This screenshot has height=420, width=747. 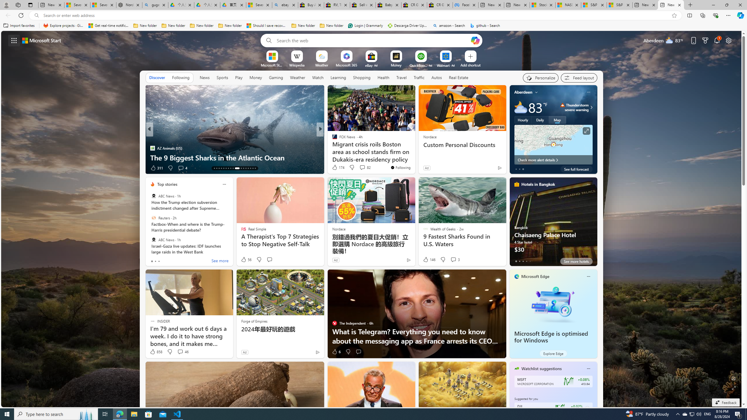 What do you see at coordinates (408, 26) in the screenshot?
I see `Descarga Driver Updater` at bounding box center [408, 26].